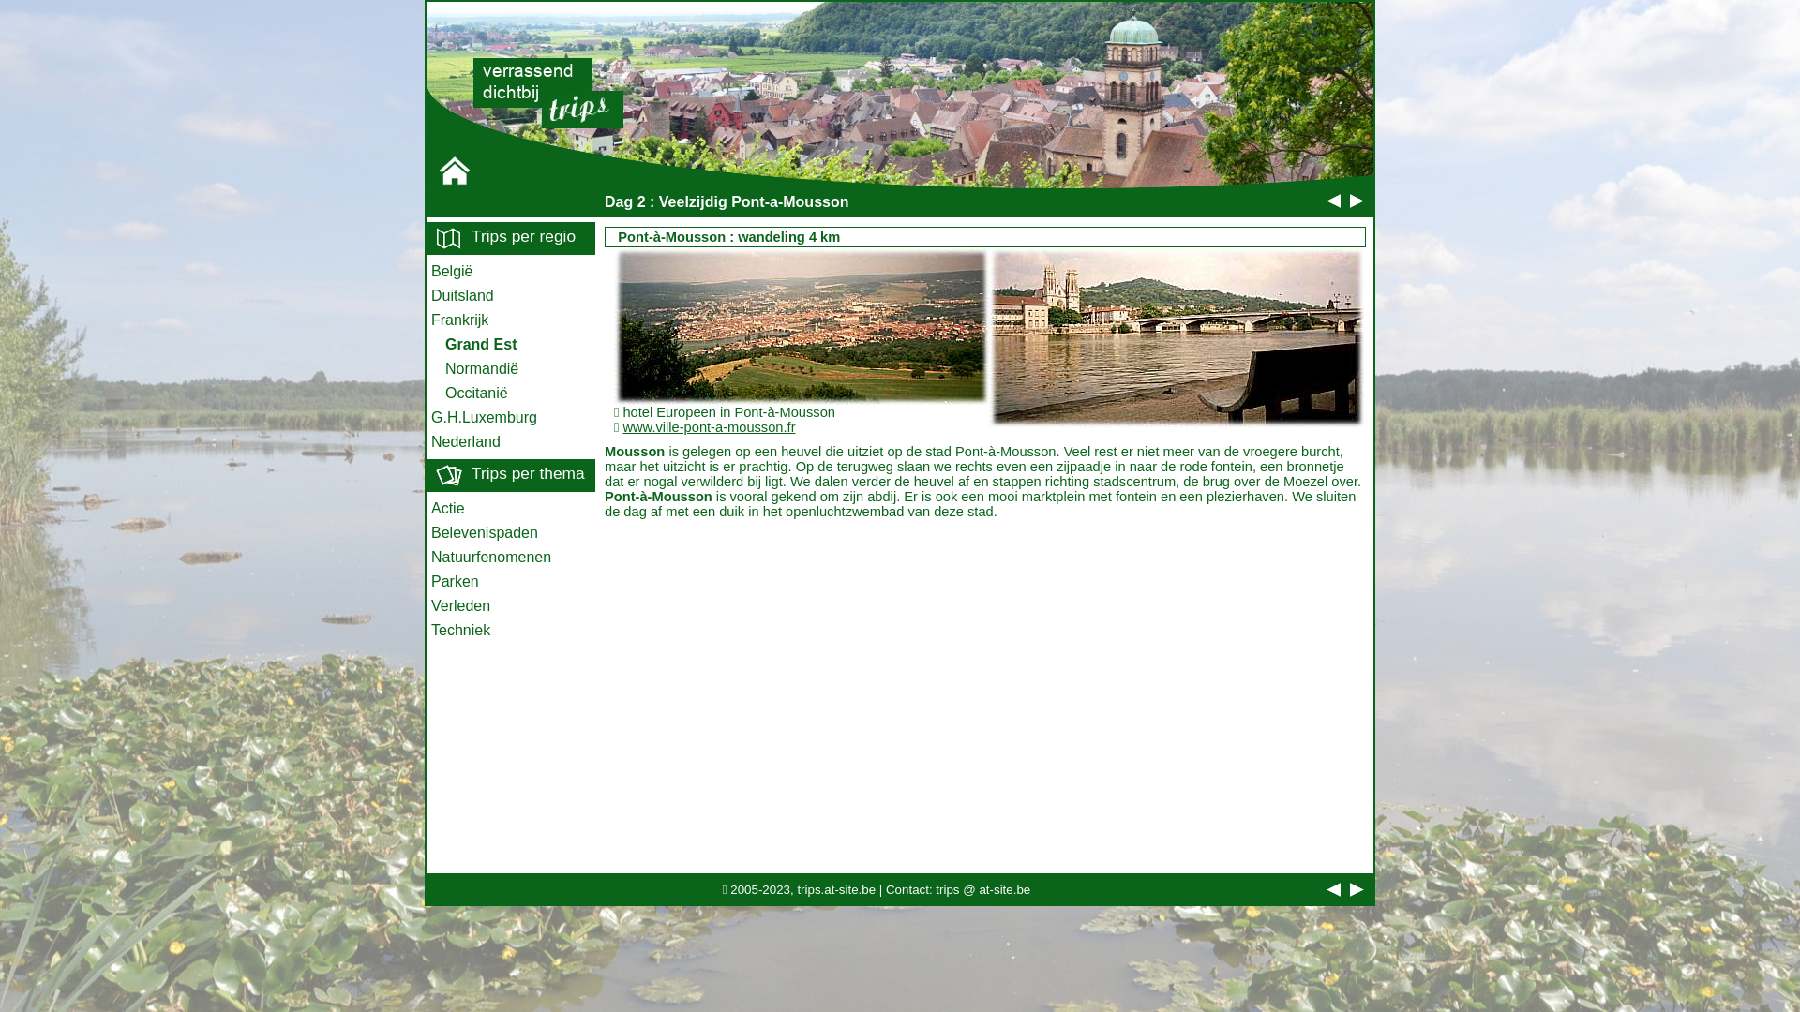 This screenshot has width=1800, height=1012. Describe the element at coordinates (511, 320) in the screenshot. I see `Frankrijk` at that location.